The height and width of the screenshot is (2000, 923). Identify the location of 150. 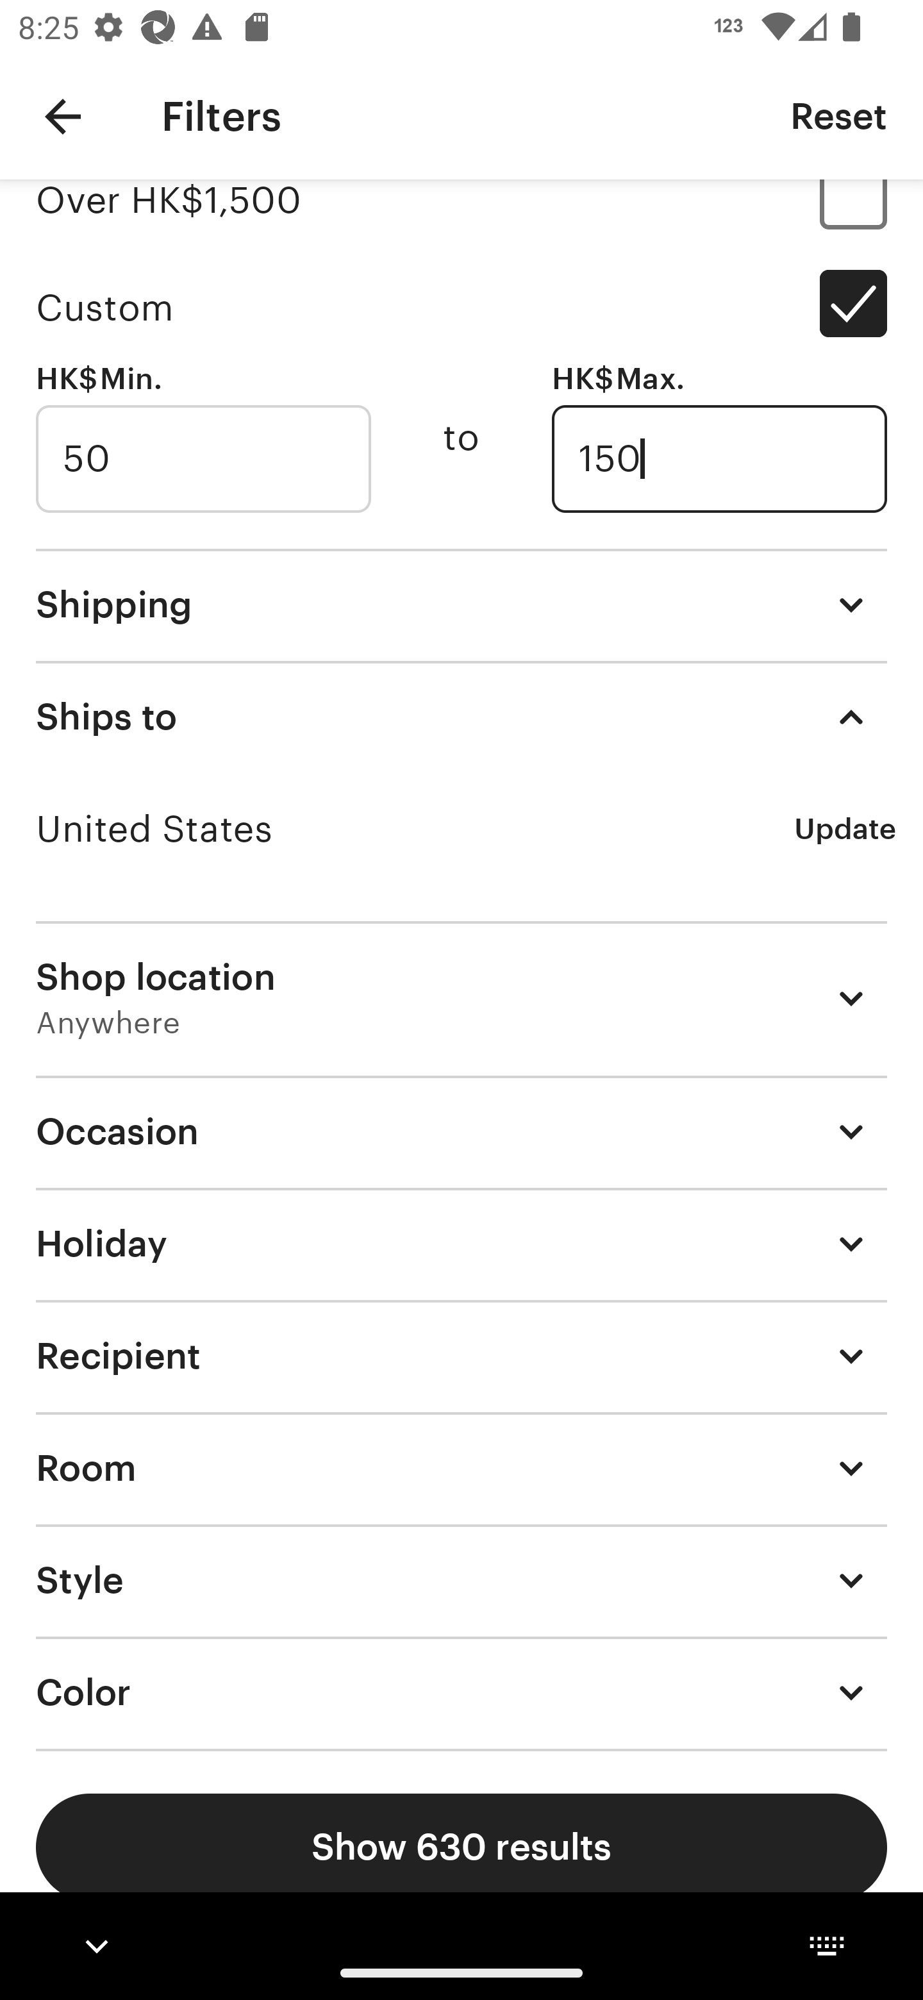
(719, 459).